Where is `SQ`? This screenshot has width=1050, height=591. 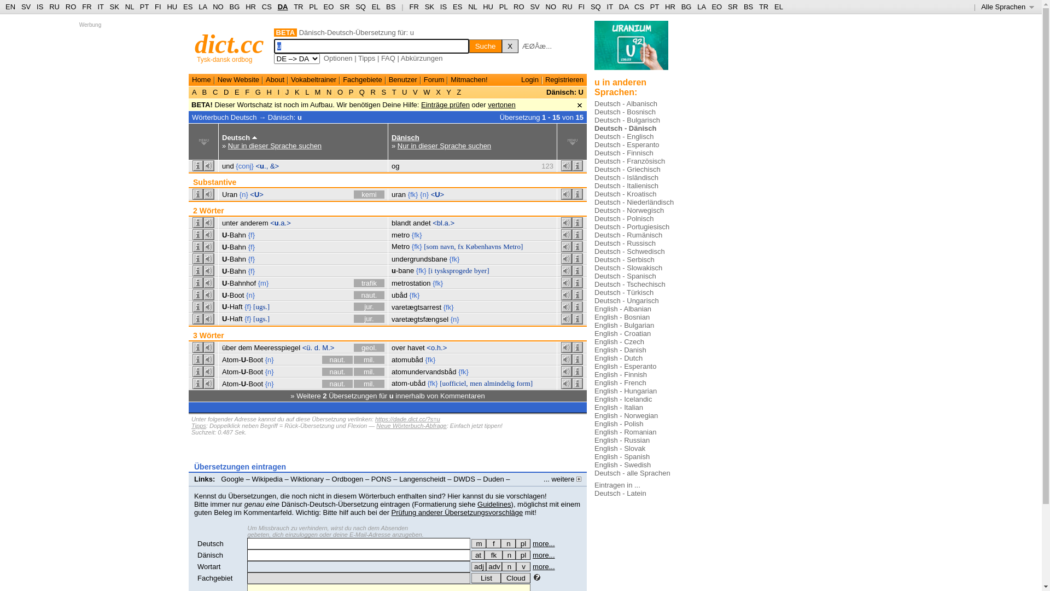 SQ is located at coordinates (596, 7).